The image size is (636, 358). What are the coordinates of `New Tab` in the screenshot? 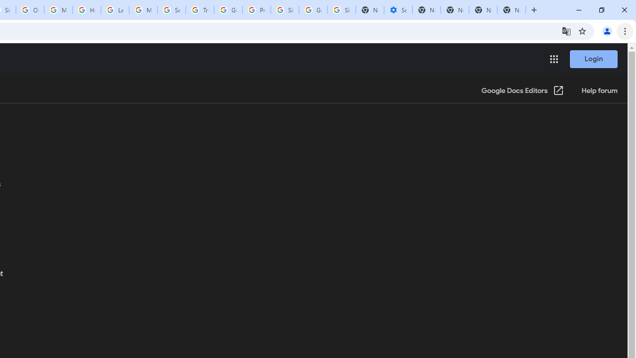 It's located at (512, 10).